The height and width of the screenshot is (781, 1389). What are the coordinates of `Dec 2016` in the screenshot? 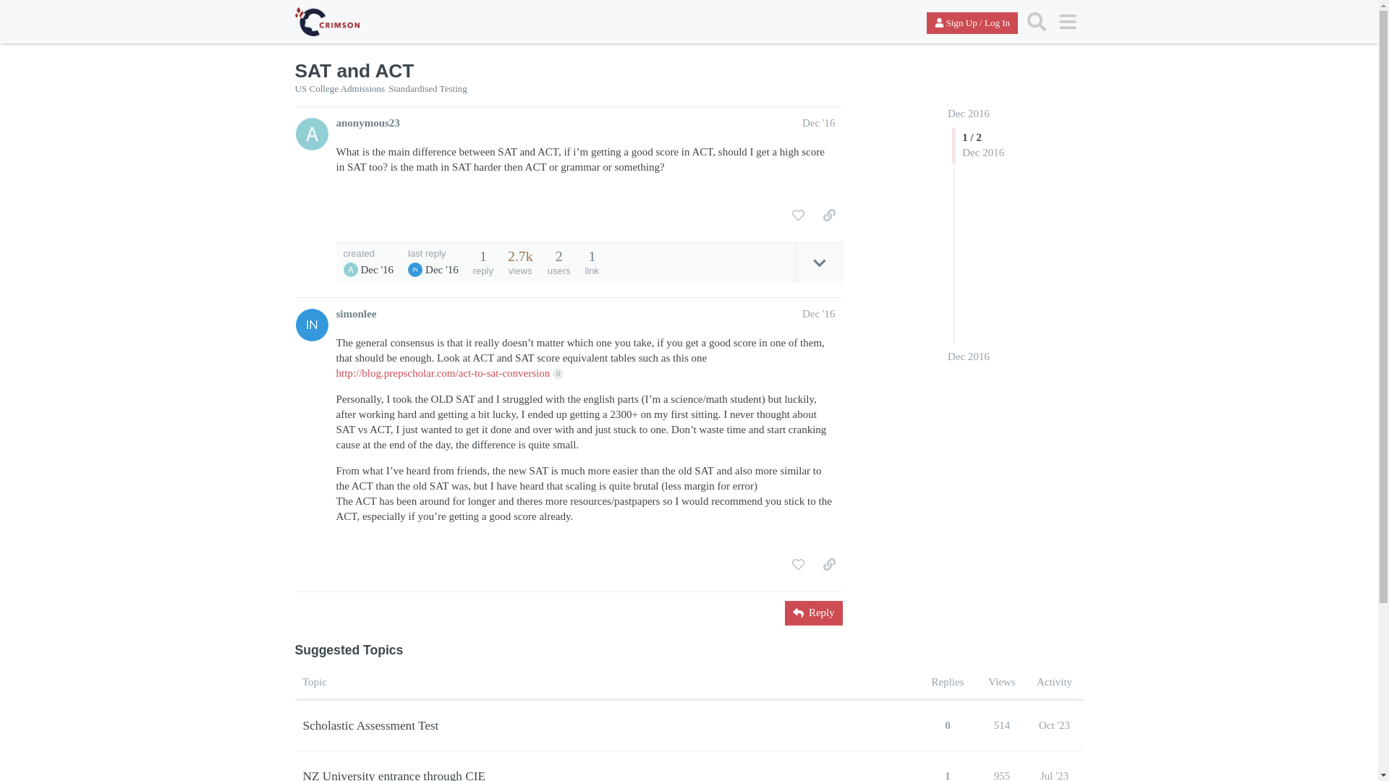 It's located at (968, 114).